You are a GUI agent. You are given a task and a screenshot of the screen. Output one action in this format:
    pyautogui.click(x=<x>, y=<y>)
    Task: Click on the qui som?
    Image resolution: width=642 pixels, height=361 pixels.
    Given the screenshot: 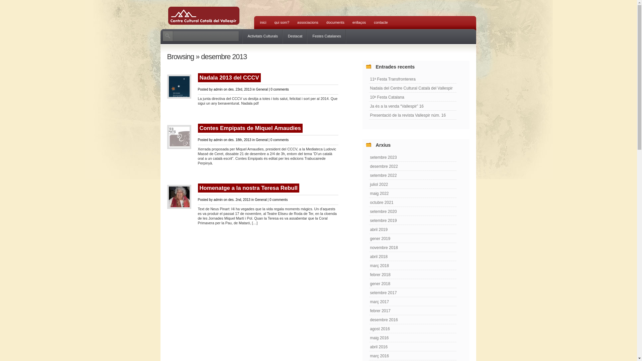 What is the action you would take?
    pyautogui.click(x=282, y=23)
    